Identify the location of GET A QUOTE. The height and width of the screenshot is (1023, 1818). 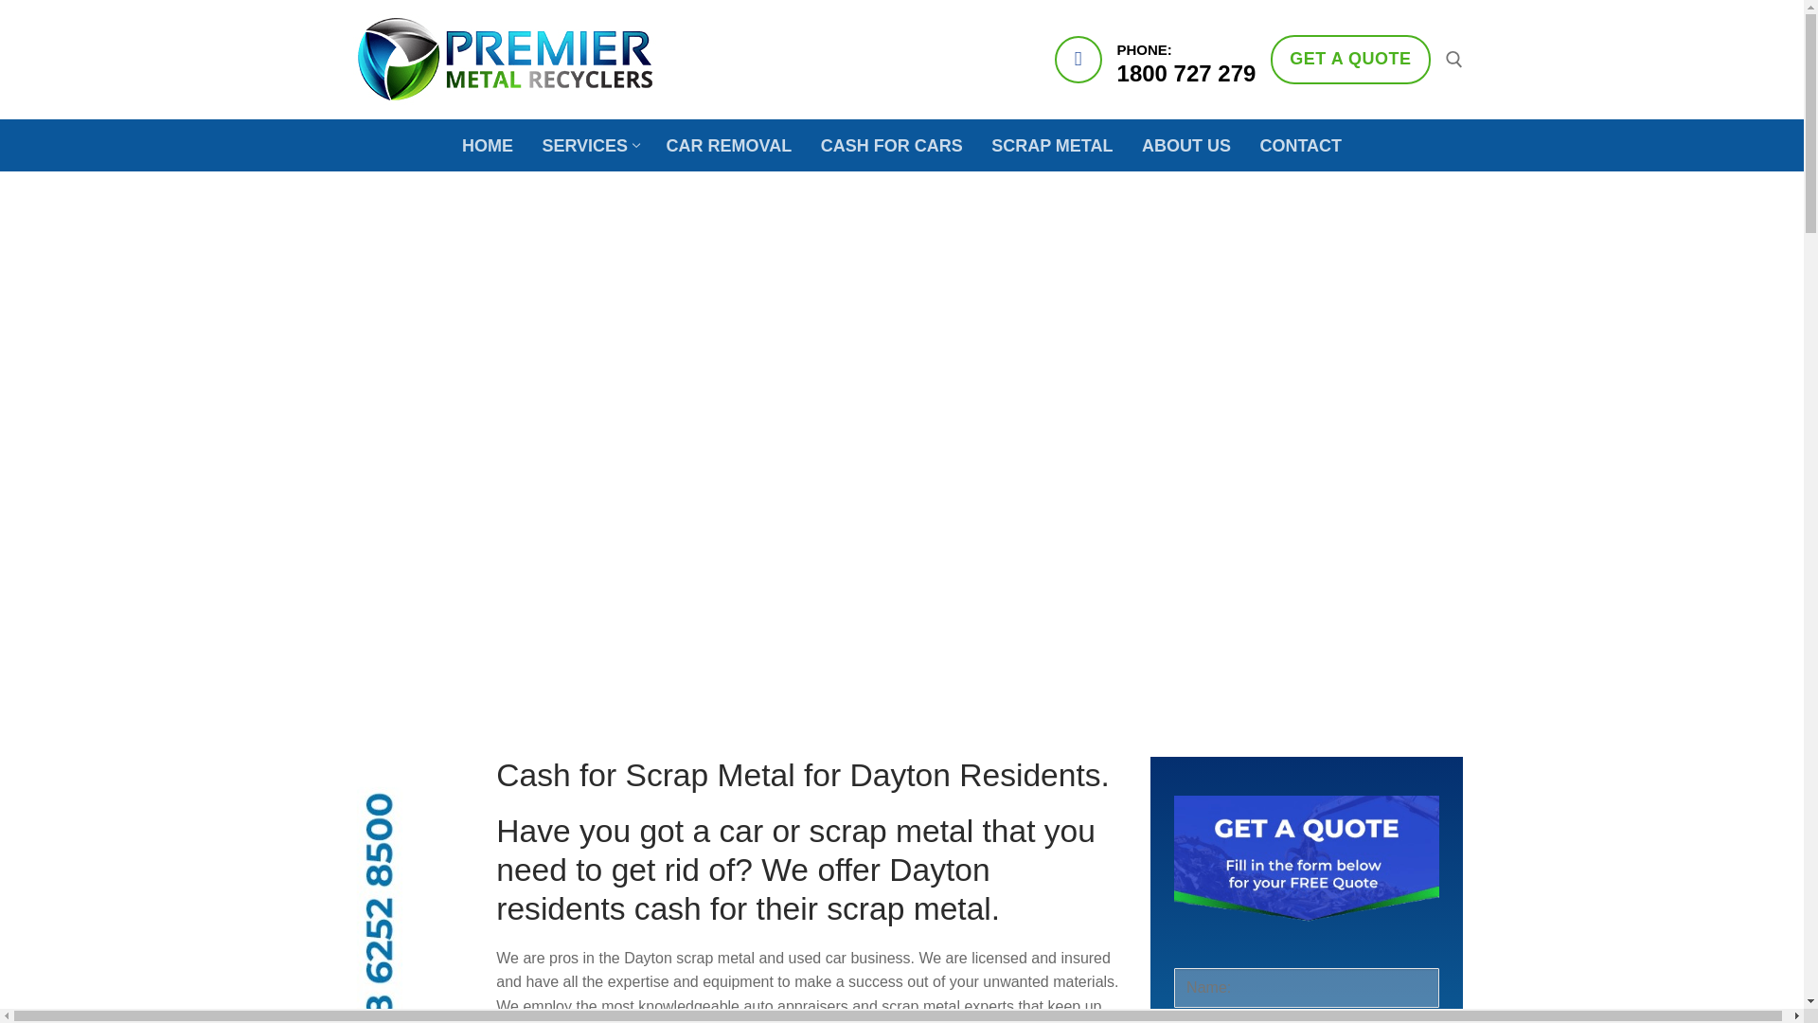
(1350, 59).